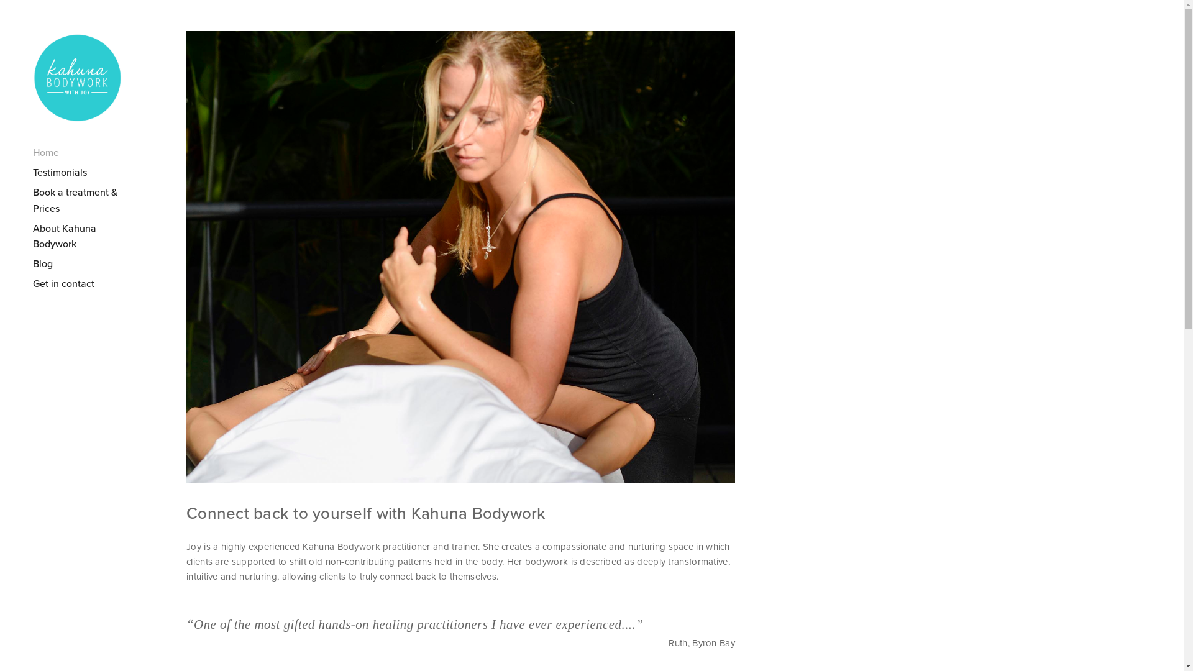 The width and height of the screenshot is (1193, 671). What do you see at coordinates (87, 173) in the screenshot?
I see `Testimonials` at bounding box center [87, 173].